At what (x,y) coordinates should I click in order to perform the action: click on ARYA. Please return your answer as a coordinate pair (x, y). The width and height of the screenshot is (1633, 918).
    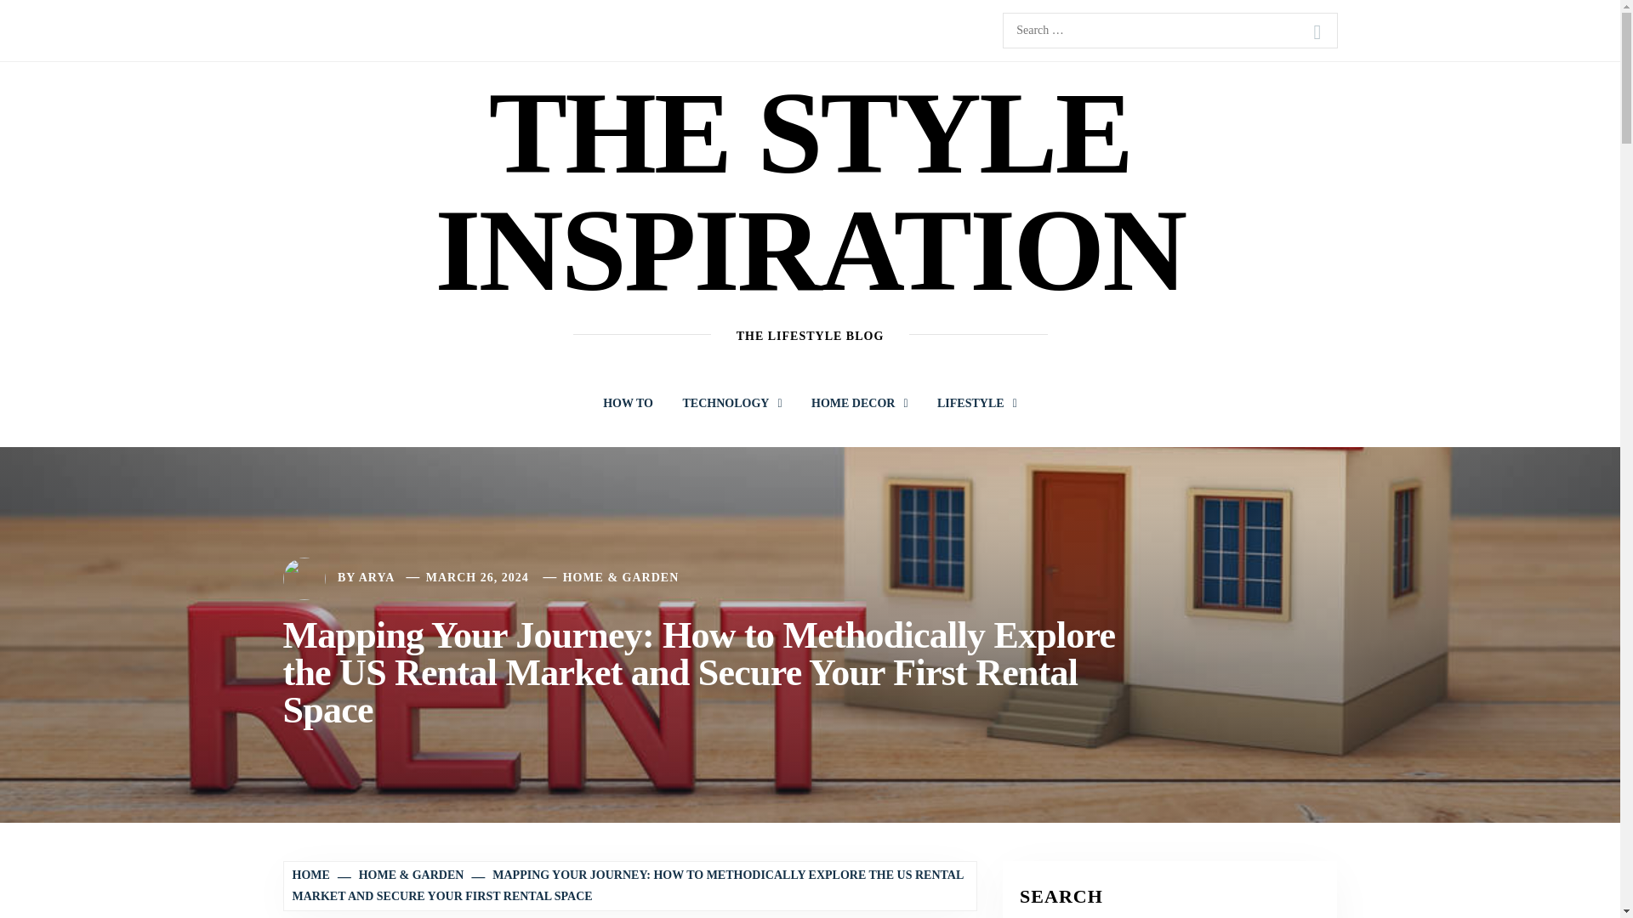
    Looking at the image, I should click on (377, 576).